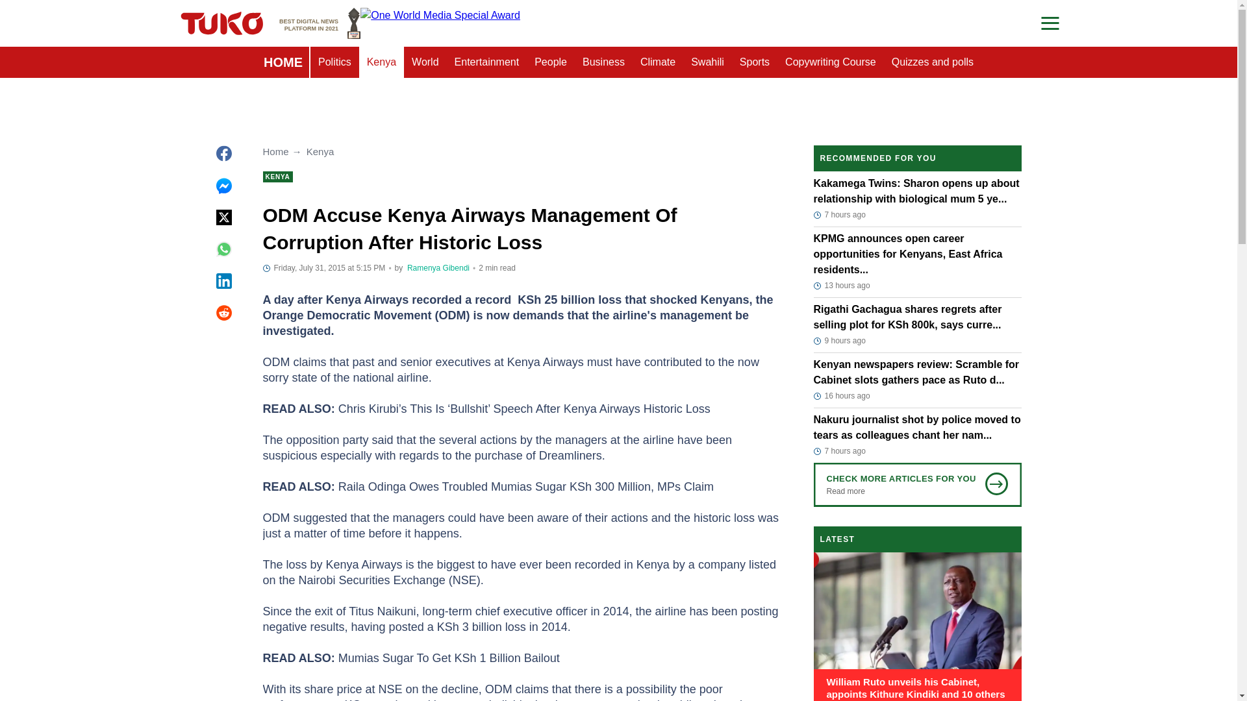 Image resolution: width=1247 pixels, height=701 pixels. Describe the element at coordinates (334, 62) in the screenshot. I see `Politics` at that location.